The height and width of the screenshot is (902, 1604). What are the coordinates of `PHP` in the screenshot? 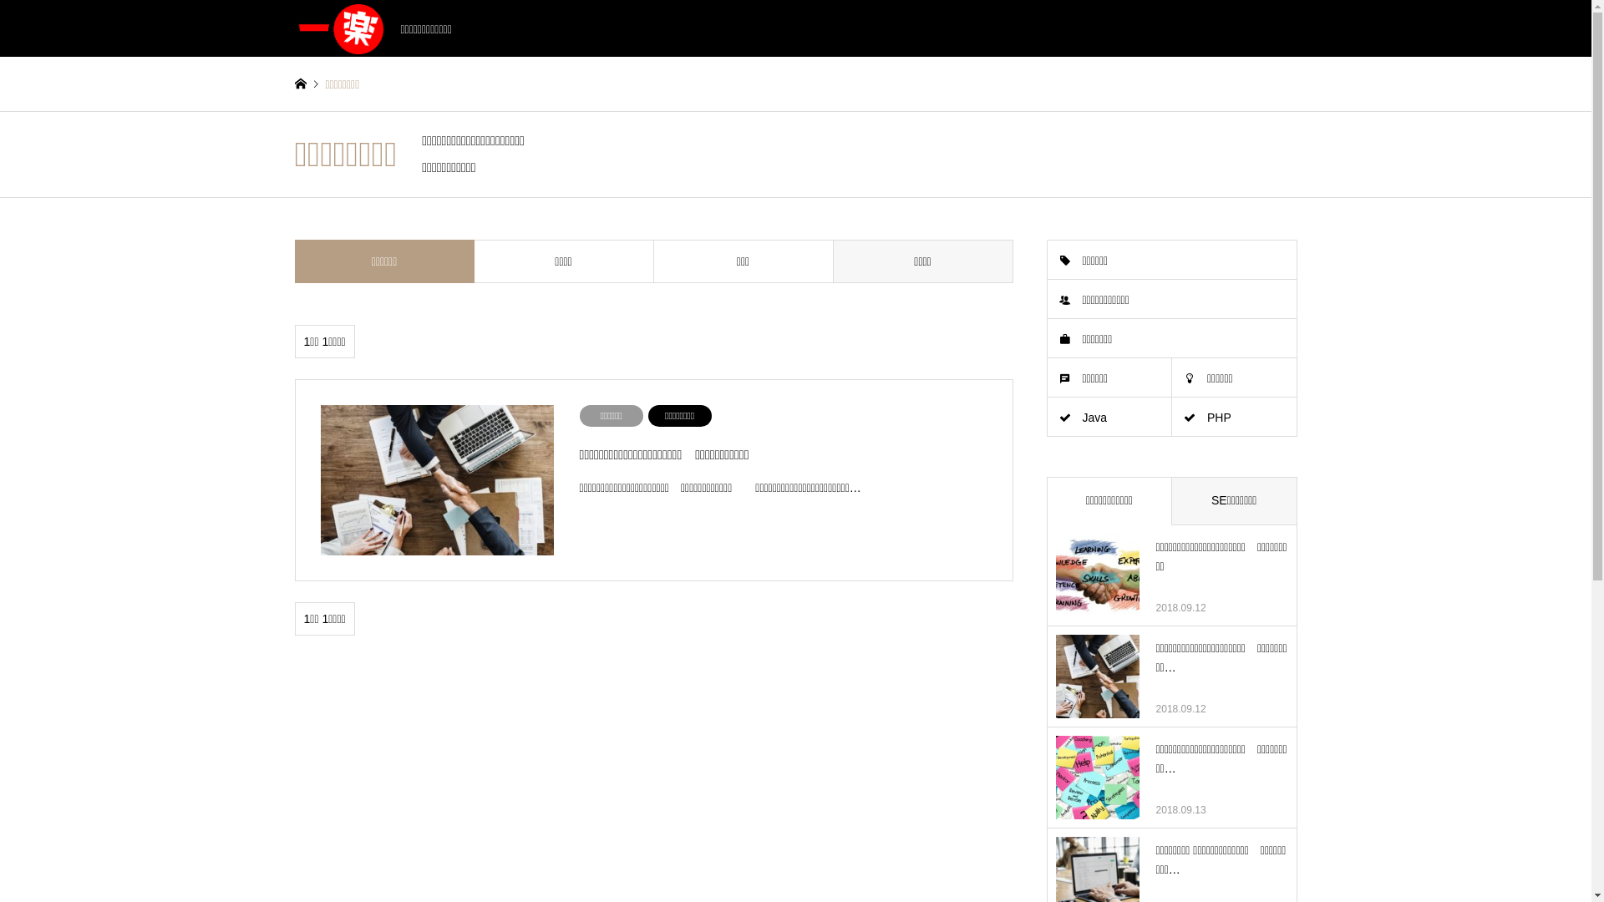 It's located at (1235, 418).